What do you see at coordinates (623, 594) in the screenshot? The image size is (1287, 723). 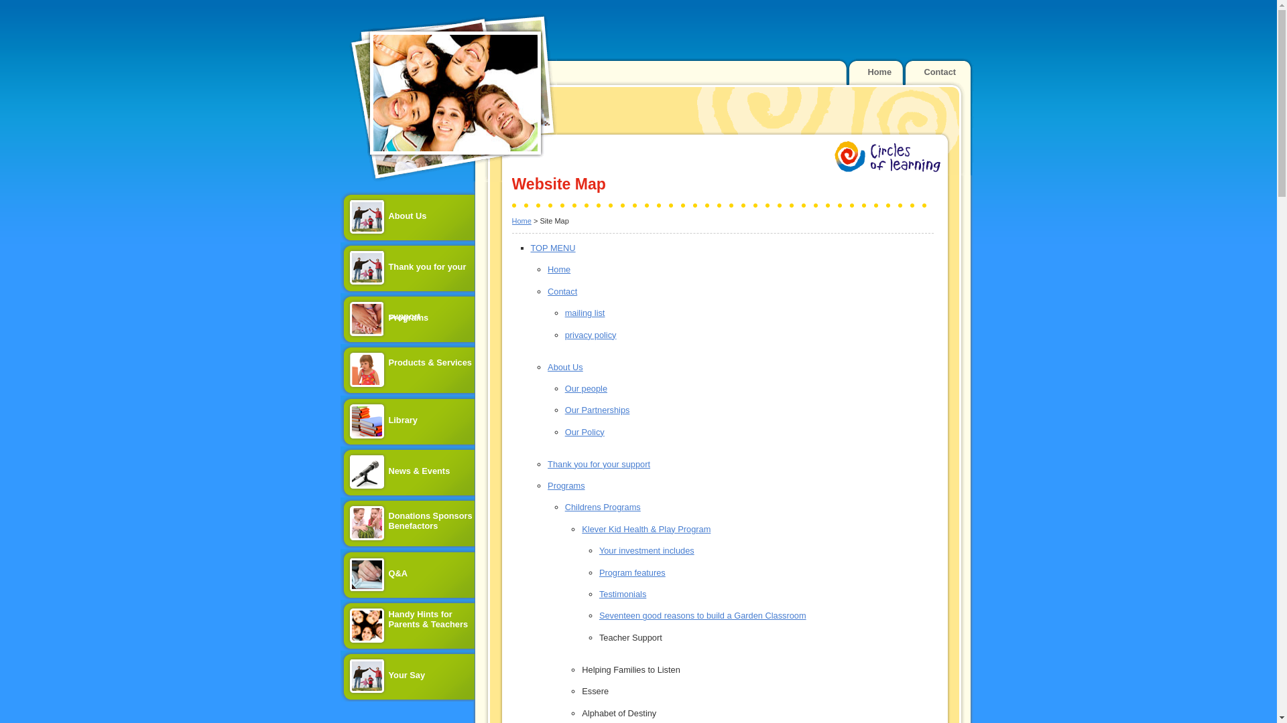 I see `Testimonials` at bounding box center [623, 594].